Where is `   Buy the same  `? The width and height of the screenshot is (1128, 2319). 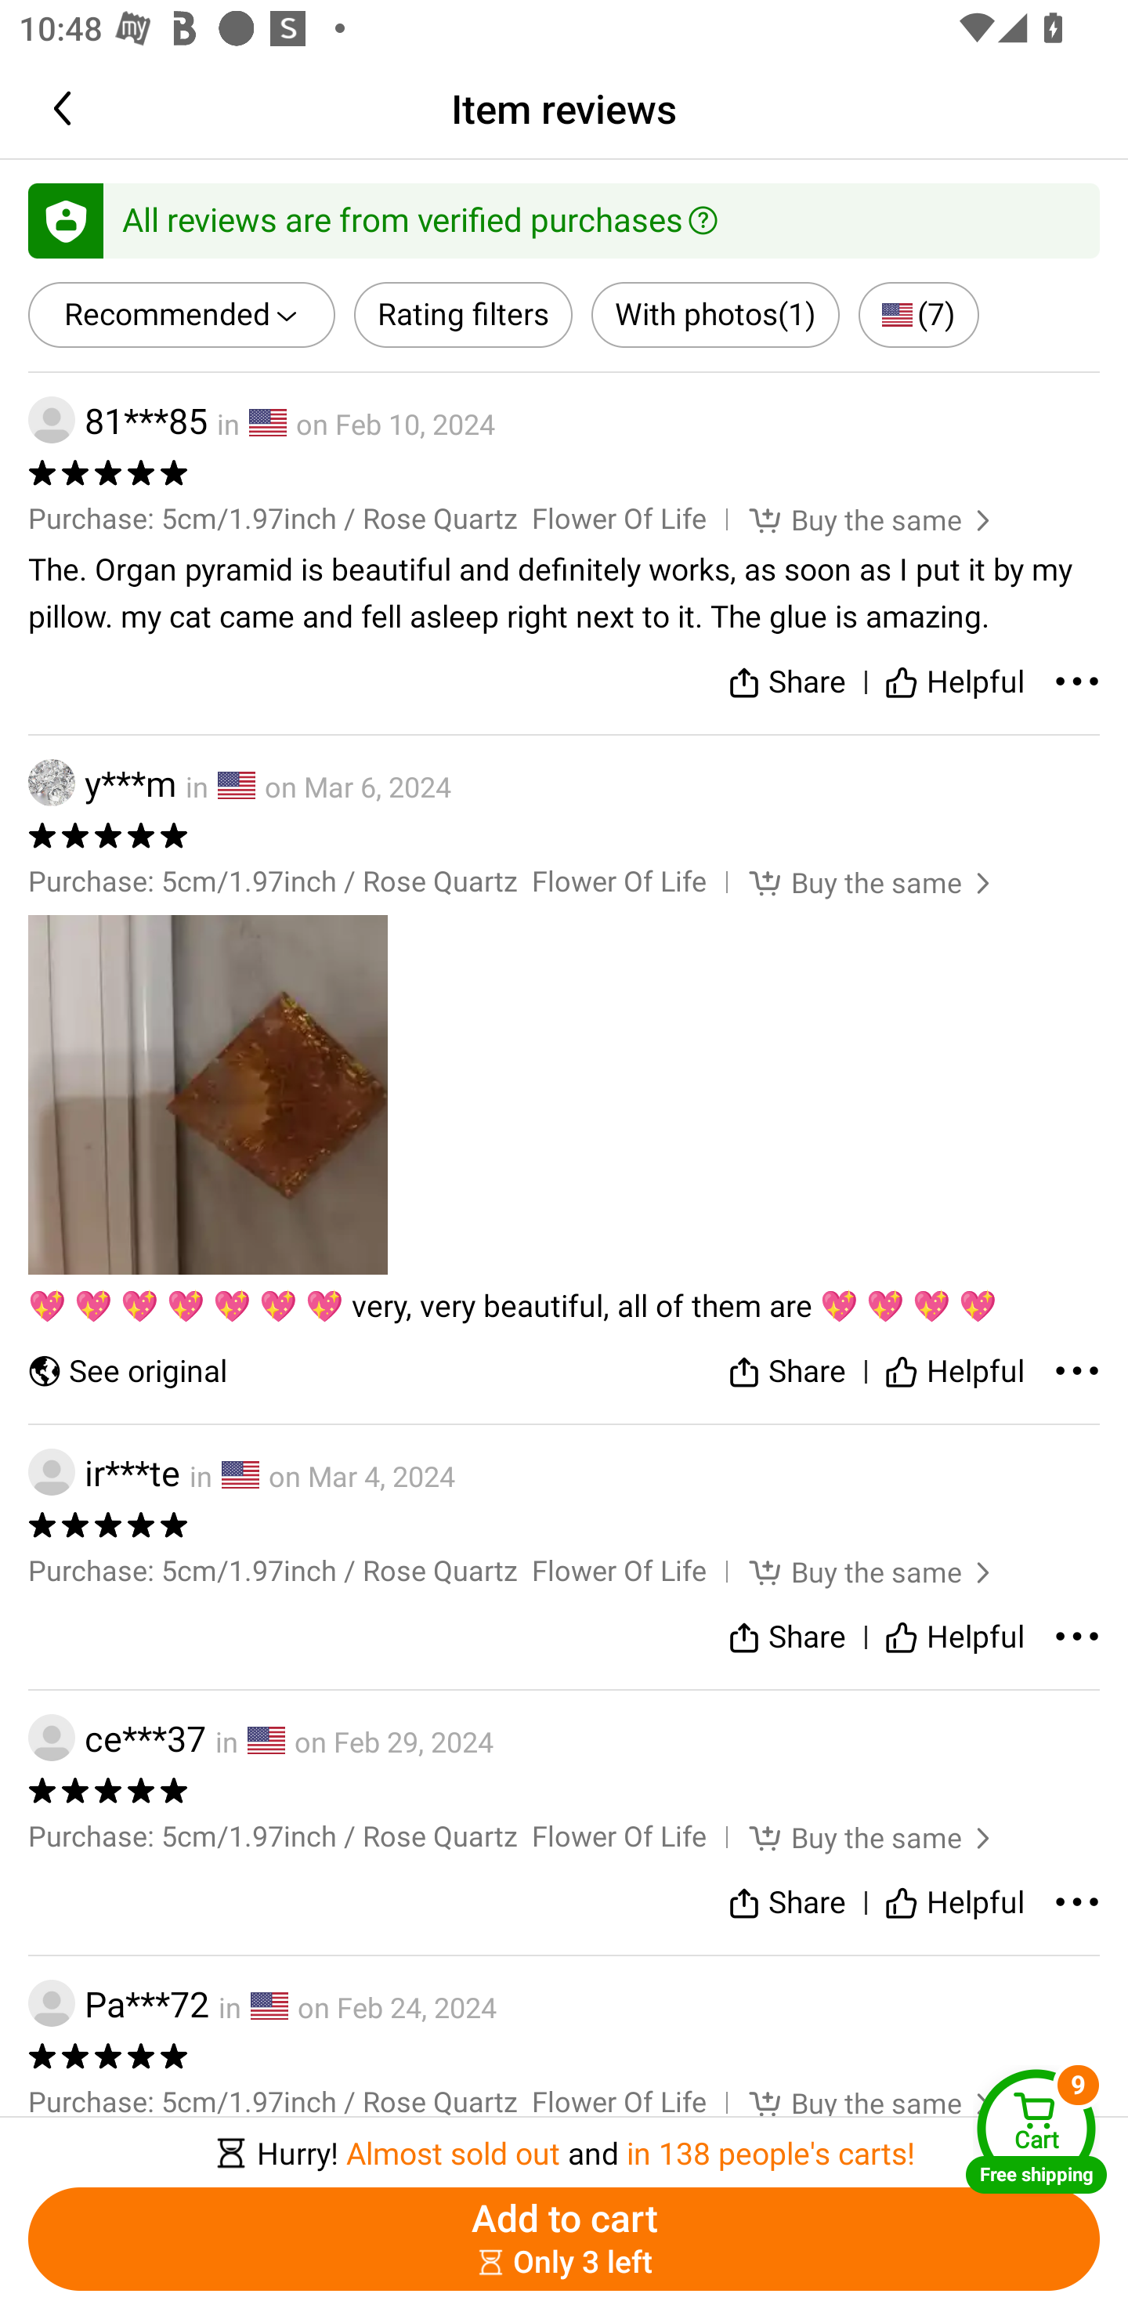
   Buy the same   is located at coordinates (851, 882).